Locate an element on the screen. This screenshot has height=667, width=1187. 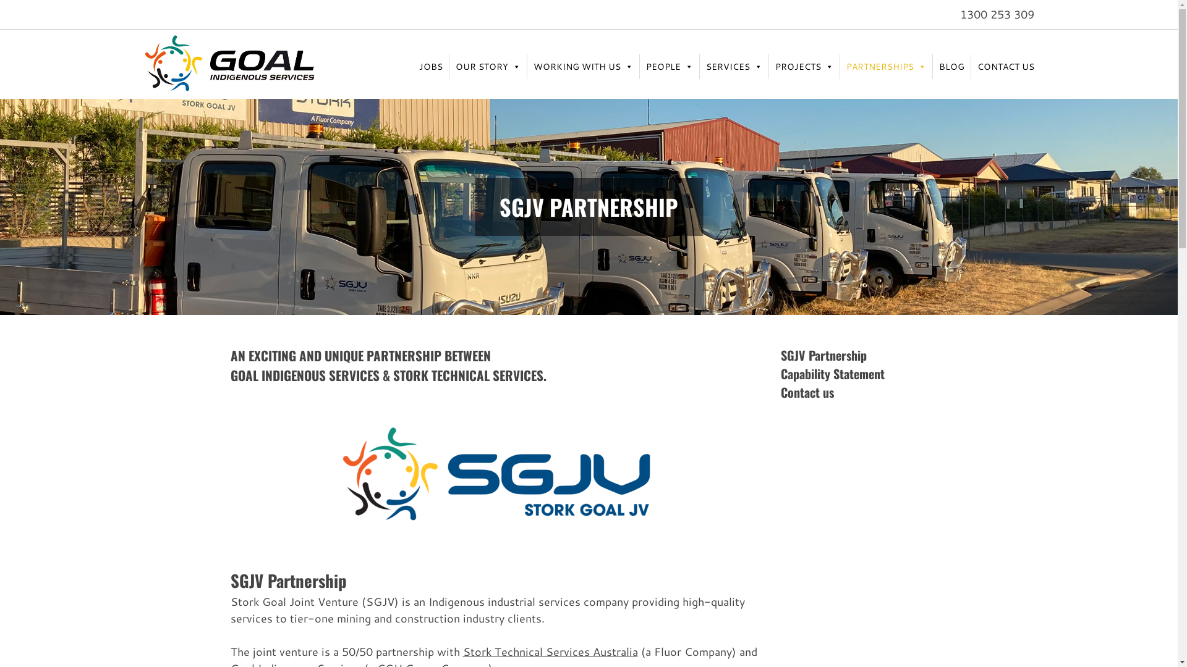
PROJECTS is located at coordinates (804, 67).